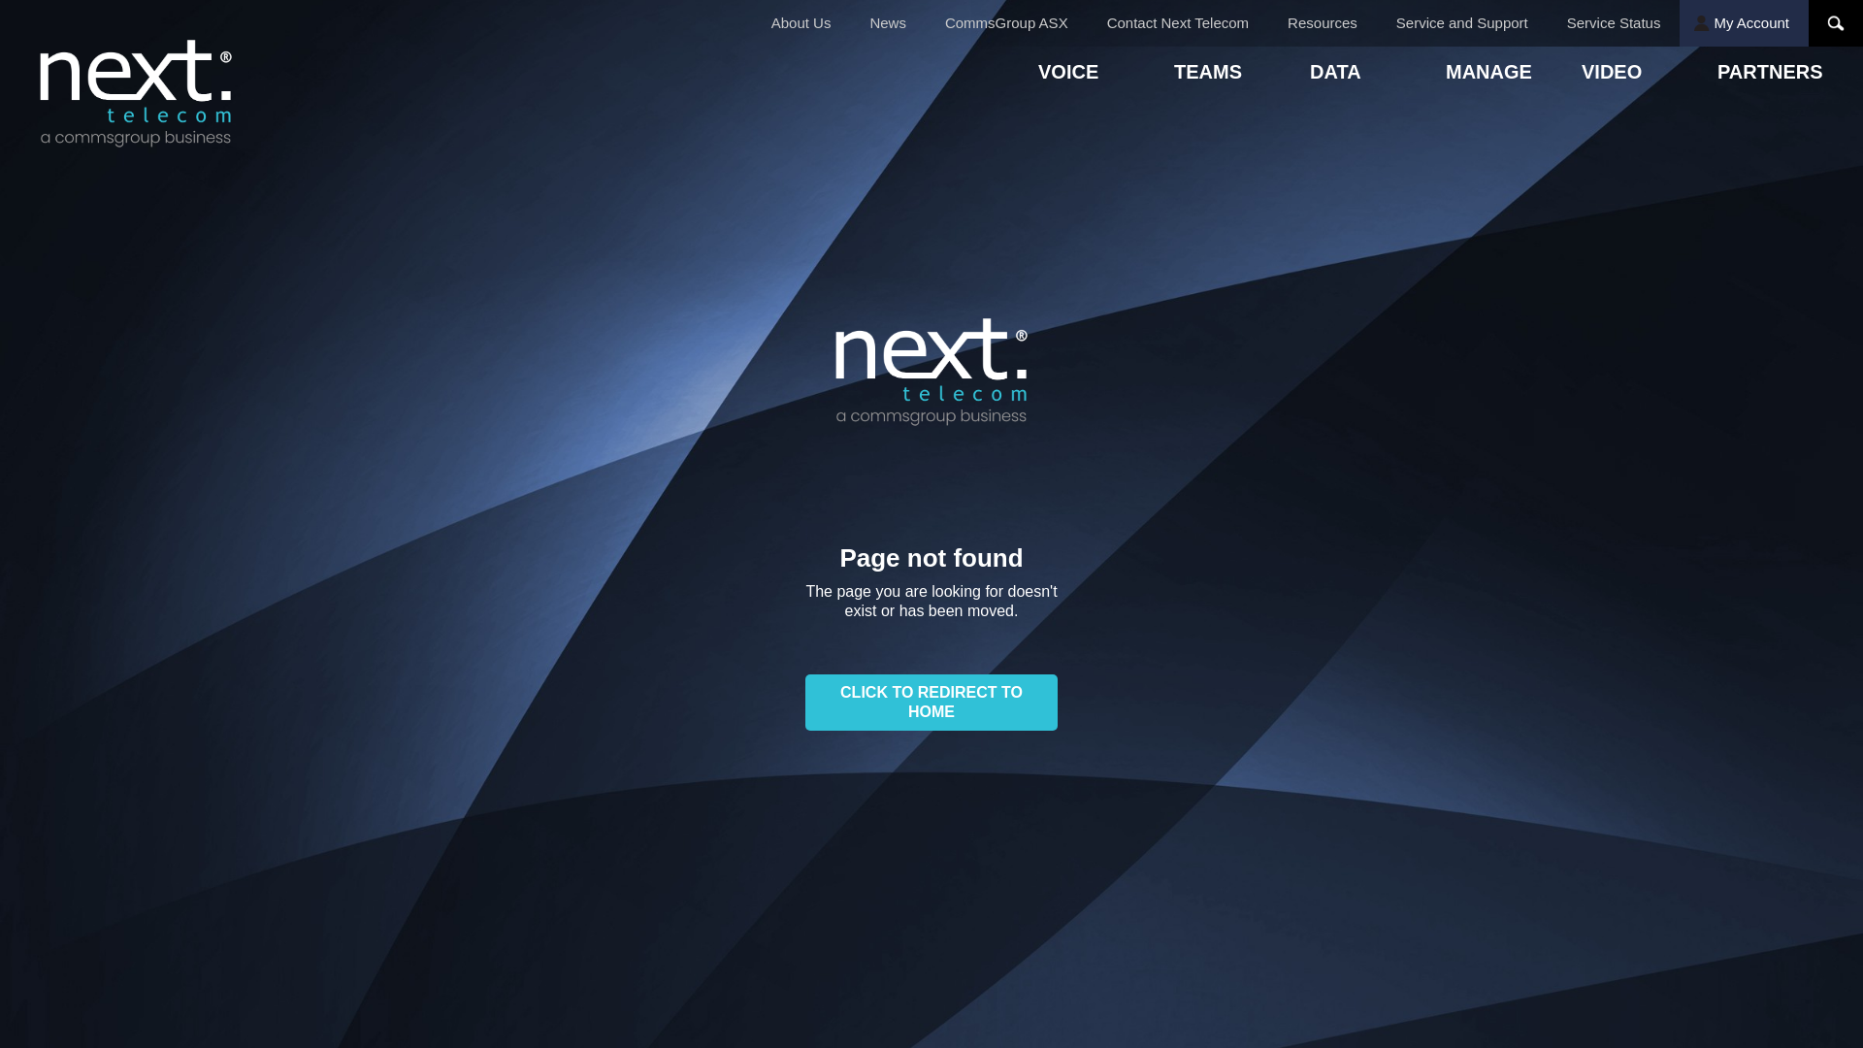 This screenshot has width=1863, height=1048. Describe the element at coordinates (1514, 74) in the screenshot. I see `MANAGE` at that location.